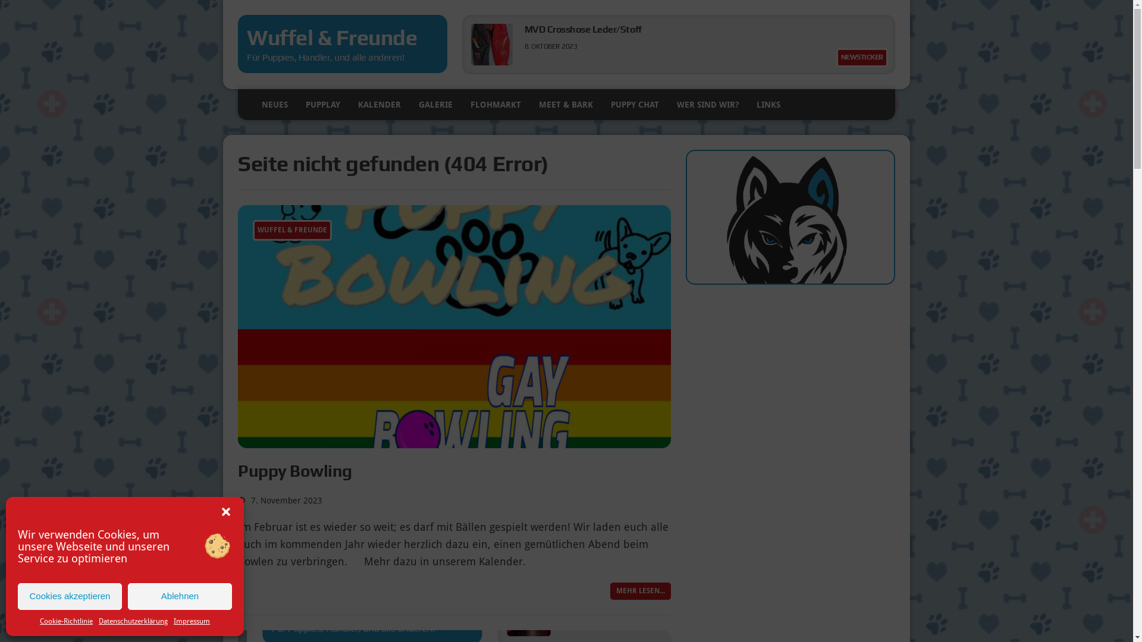  What do you see at coordinates (567, 30) in the screenshot?
I see `Das alles kannst du!` at bounding box center [567, 30].